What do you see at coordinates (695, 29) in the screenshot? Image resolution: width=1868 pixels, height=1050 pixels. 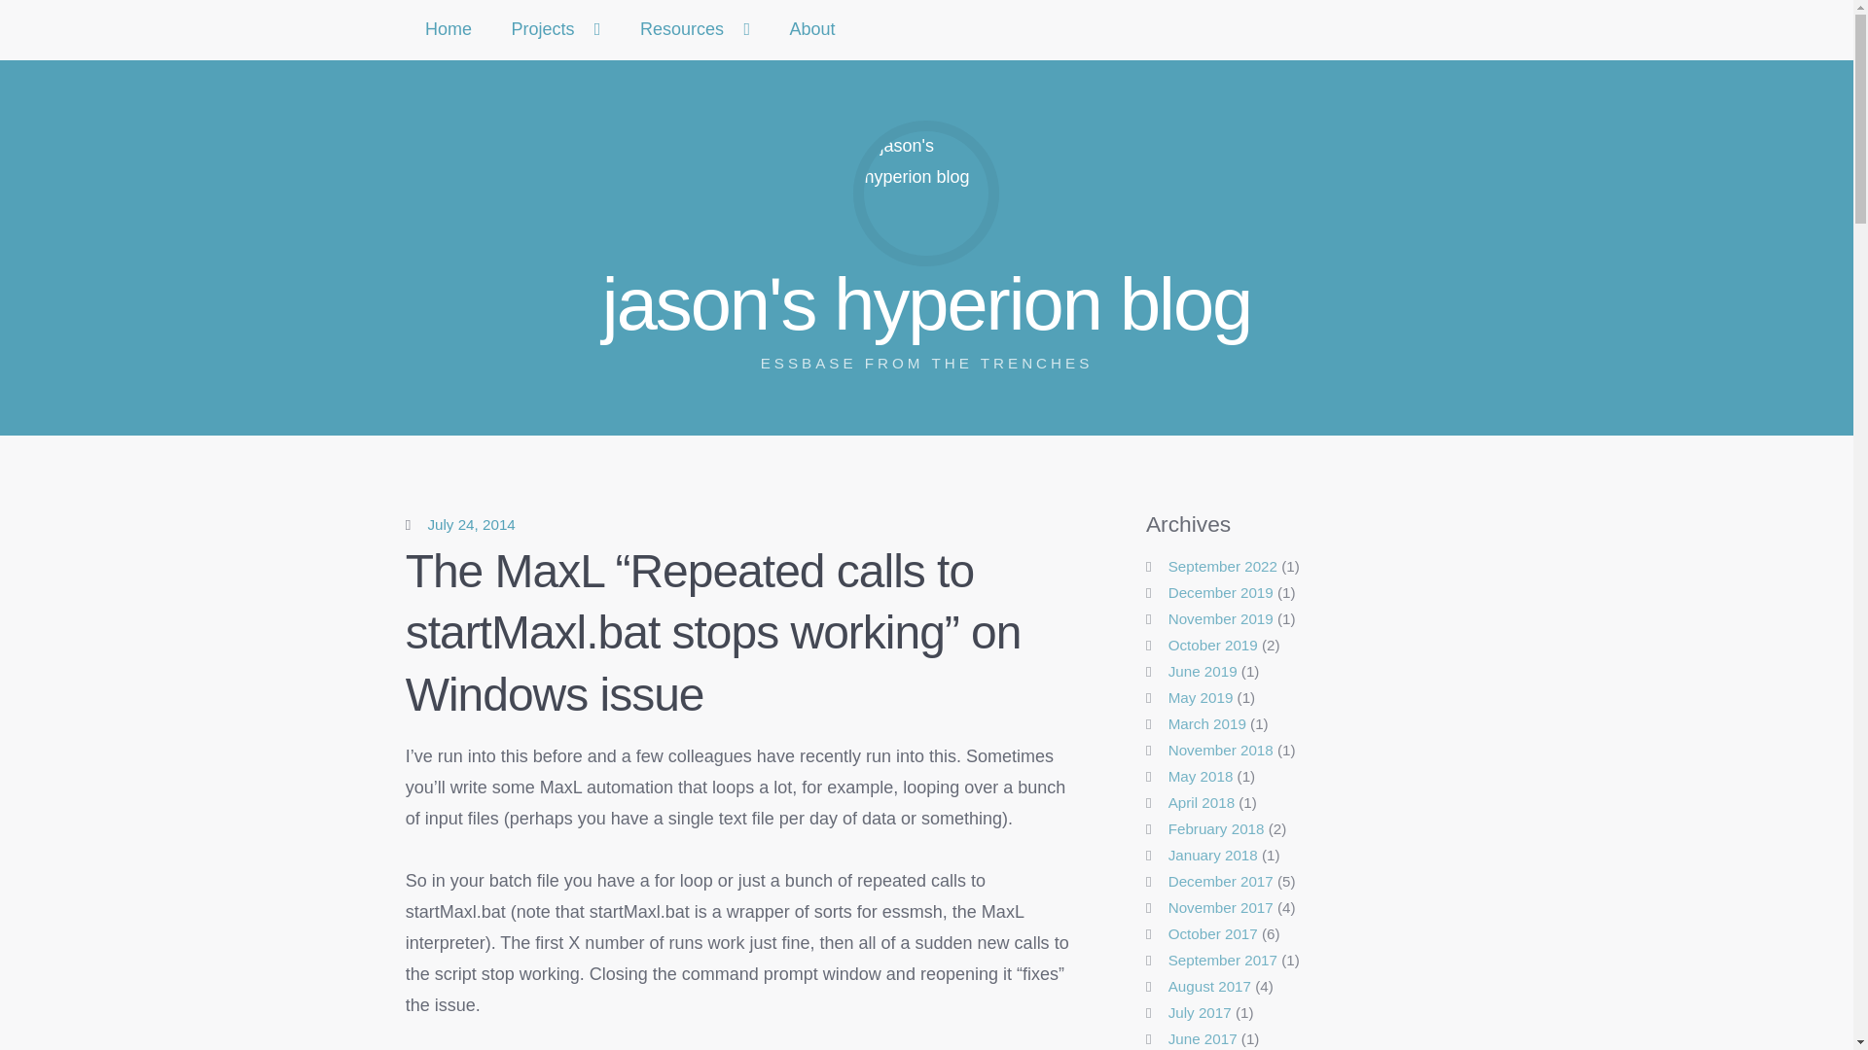 I see `Resources` at bounding box center [695, 29].